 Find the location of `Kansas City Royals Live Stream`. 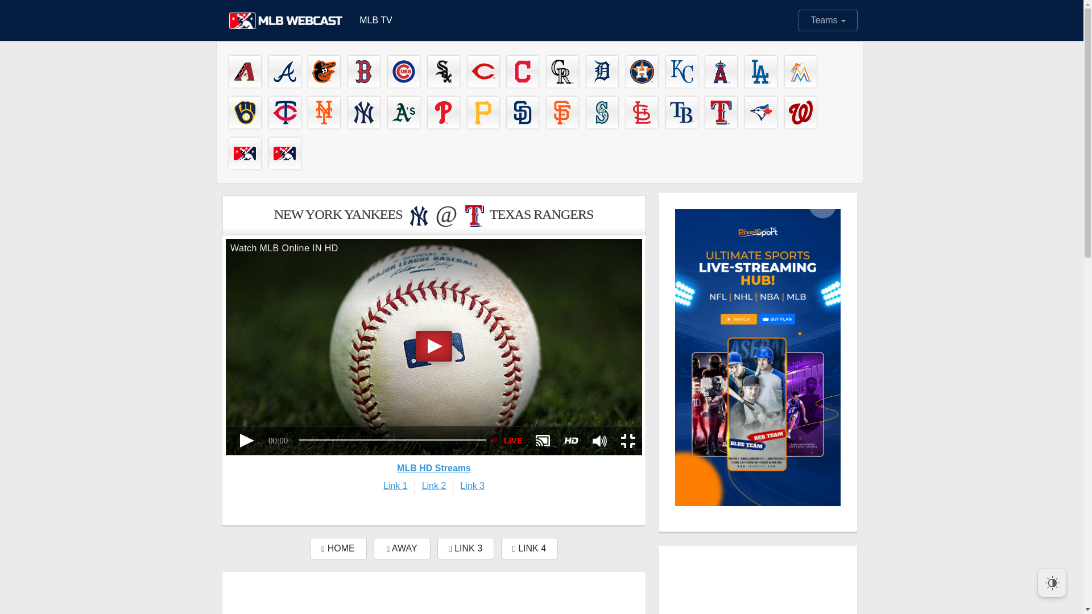

Kansas City Royals Live Stream is located at coordinates (681, 72).